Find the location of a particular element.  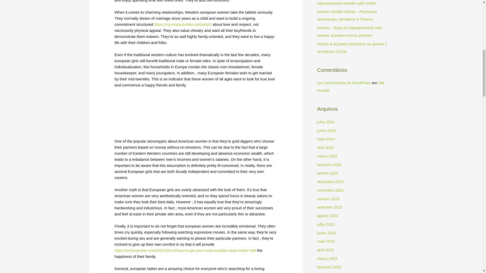

dezembro 2023 is located at coordinates (330, 181).